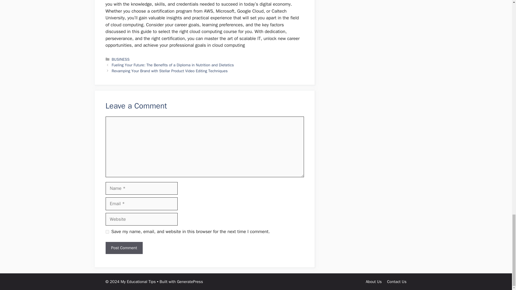 Image resolution: width=516 pixels, height=290 pixels. Describe the element at coordinates (124, 248) in the screenshot. I see `Post Comment` at that location.